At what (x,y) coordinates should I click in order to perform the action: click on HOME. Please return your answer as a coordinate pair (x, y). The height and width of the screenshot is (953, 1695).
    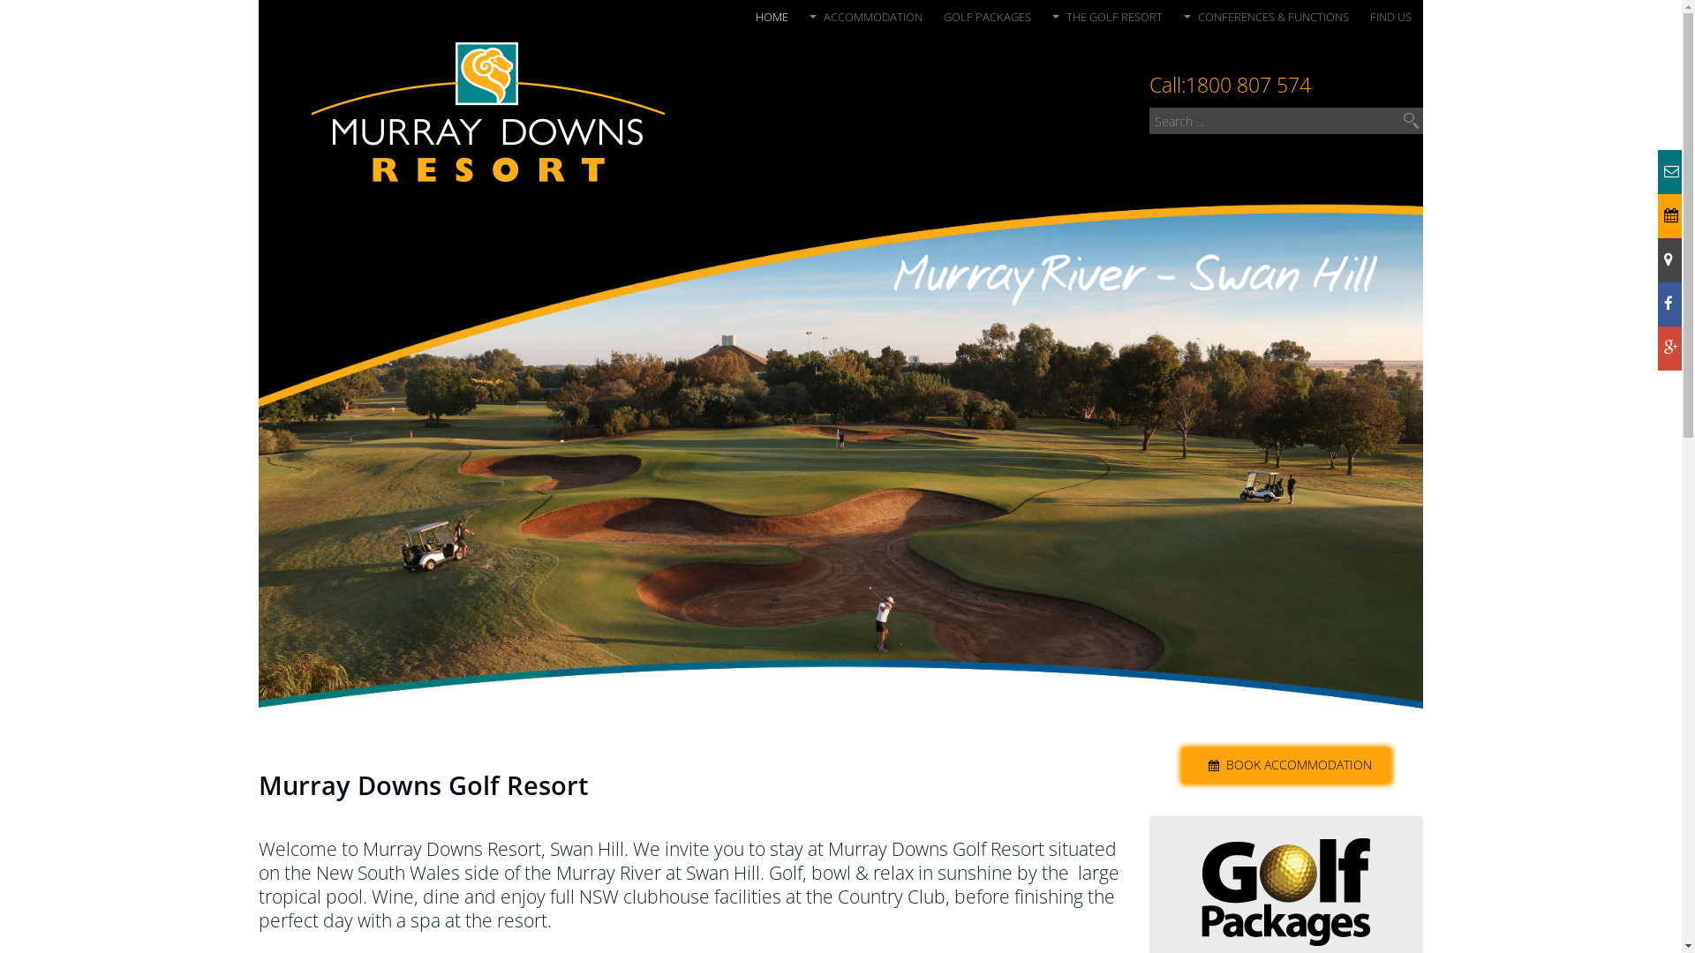
    Looking at the image, I should click on (772, 19).